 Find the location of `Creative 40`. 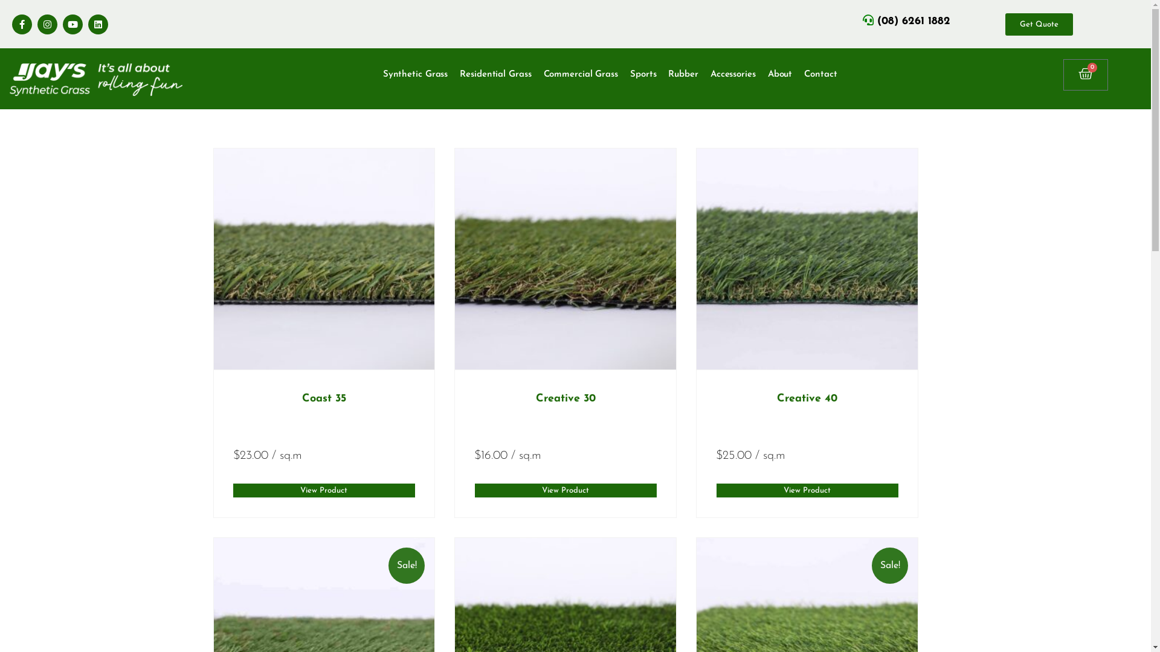

Creative 40 is located at coordinates (807, 398).